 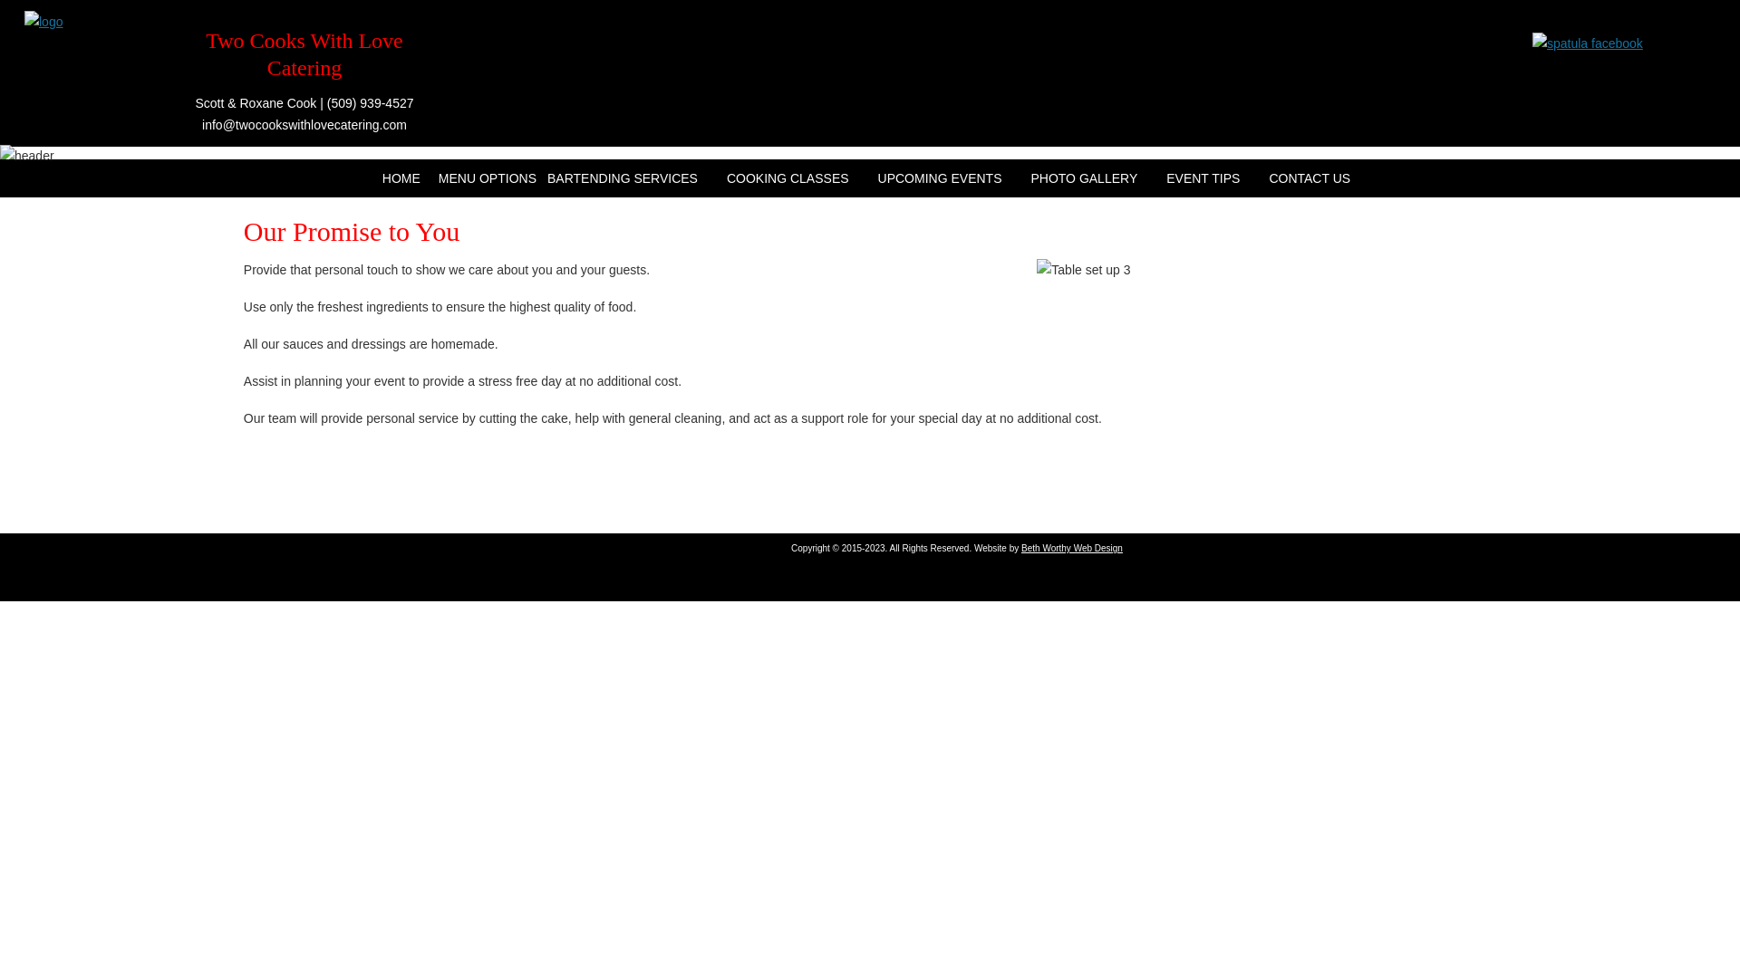 What do you see at coordinates (622, 178) in the screenshot?
I see `BARTENDING SERVICES` at bounding box center [622, 178].